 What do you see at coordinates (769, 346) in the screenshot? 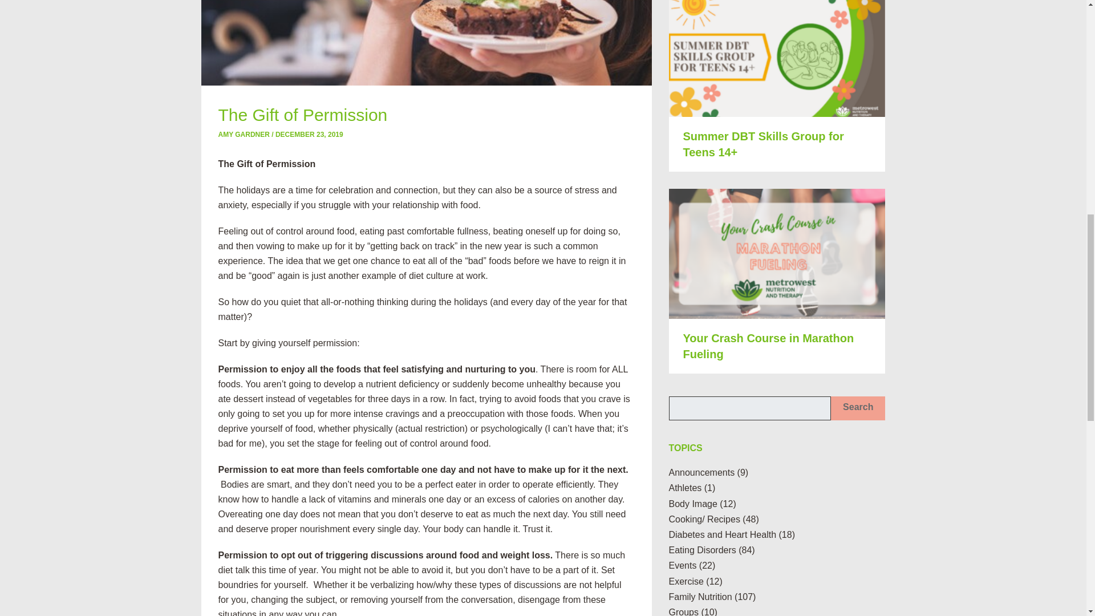
I see `Your Crash Course in Marathon Fueling` at bounding box center [769, 346].